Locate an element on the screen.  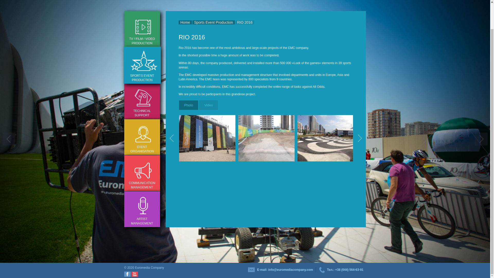
Sports Event Production is located at coordinates (214, 22).